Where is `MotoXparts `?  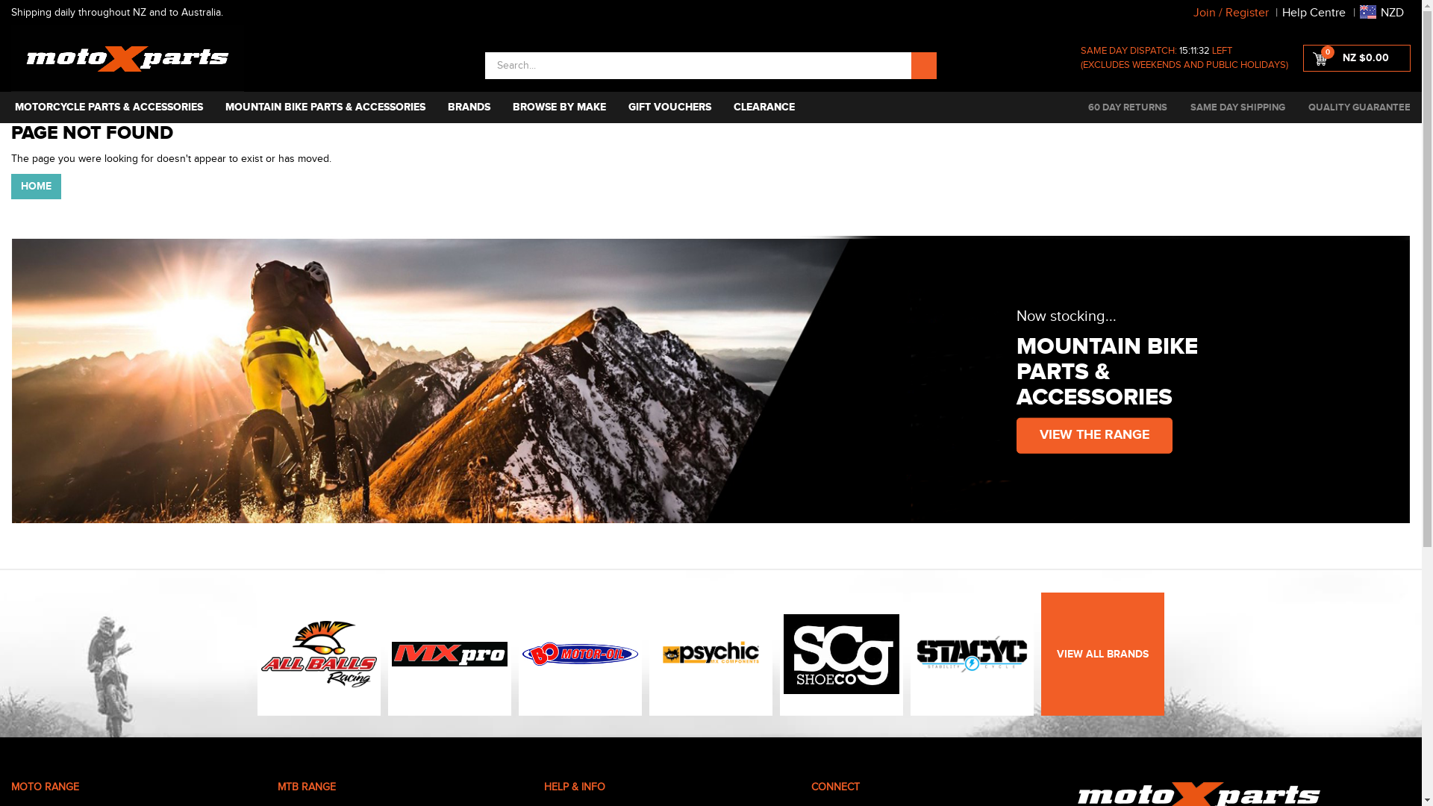 MotoXparts  is located at coordinates (128, 58).